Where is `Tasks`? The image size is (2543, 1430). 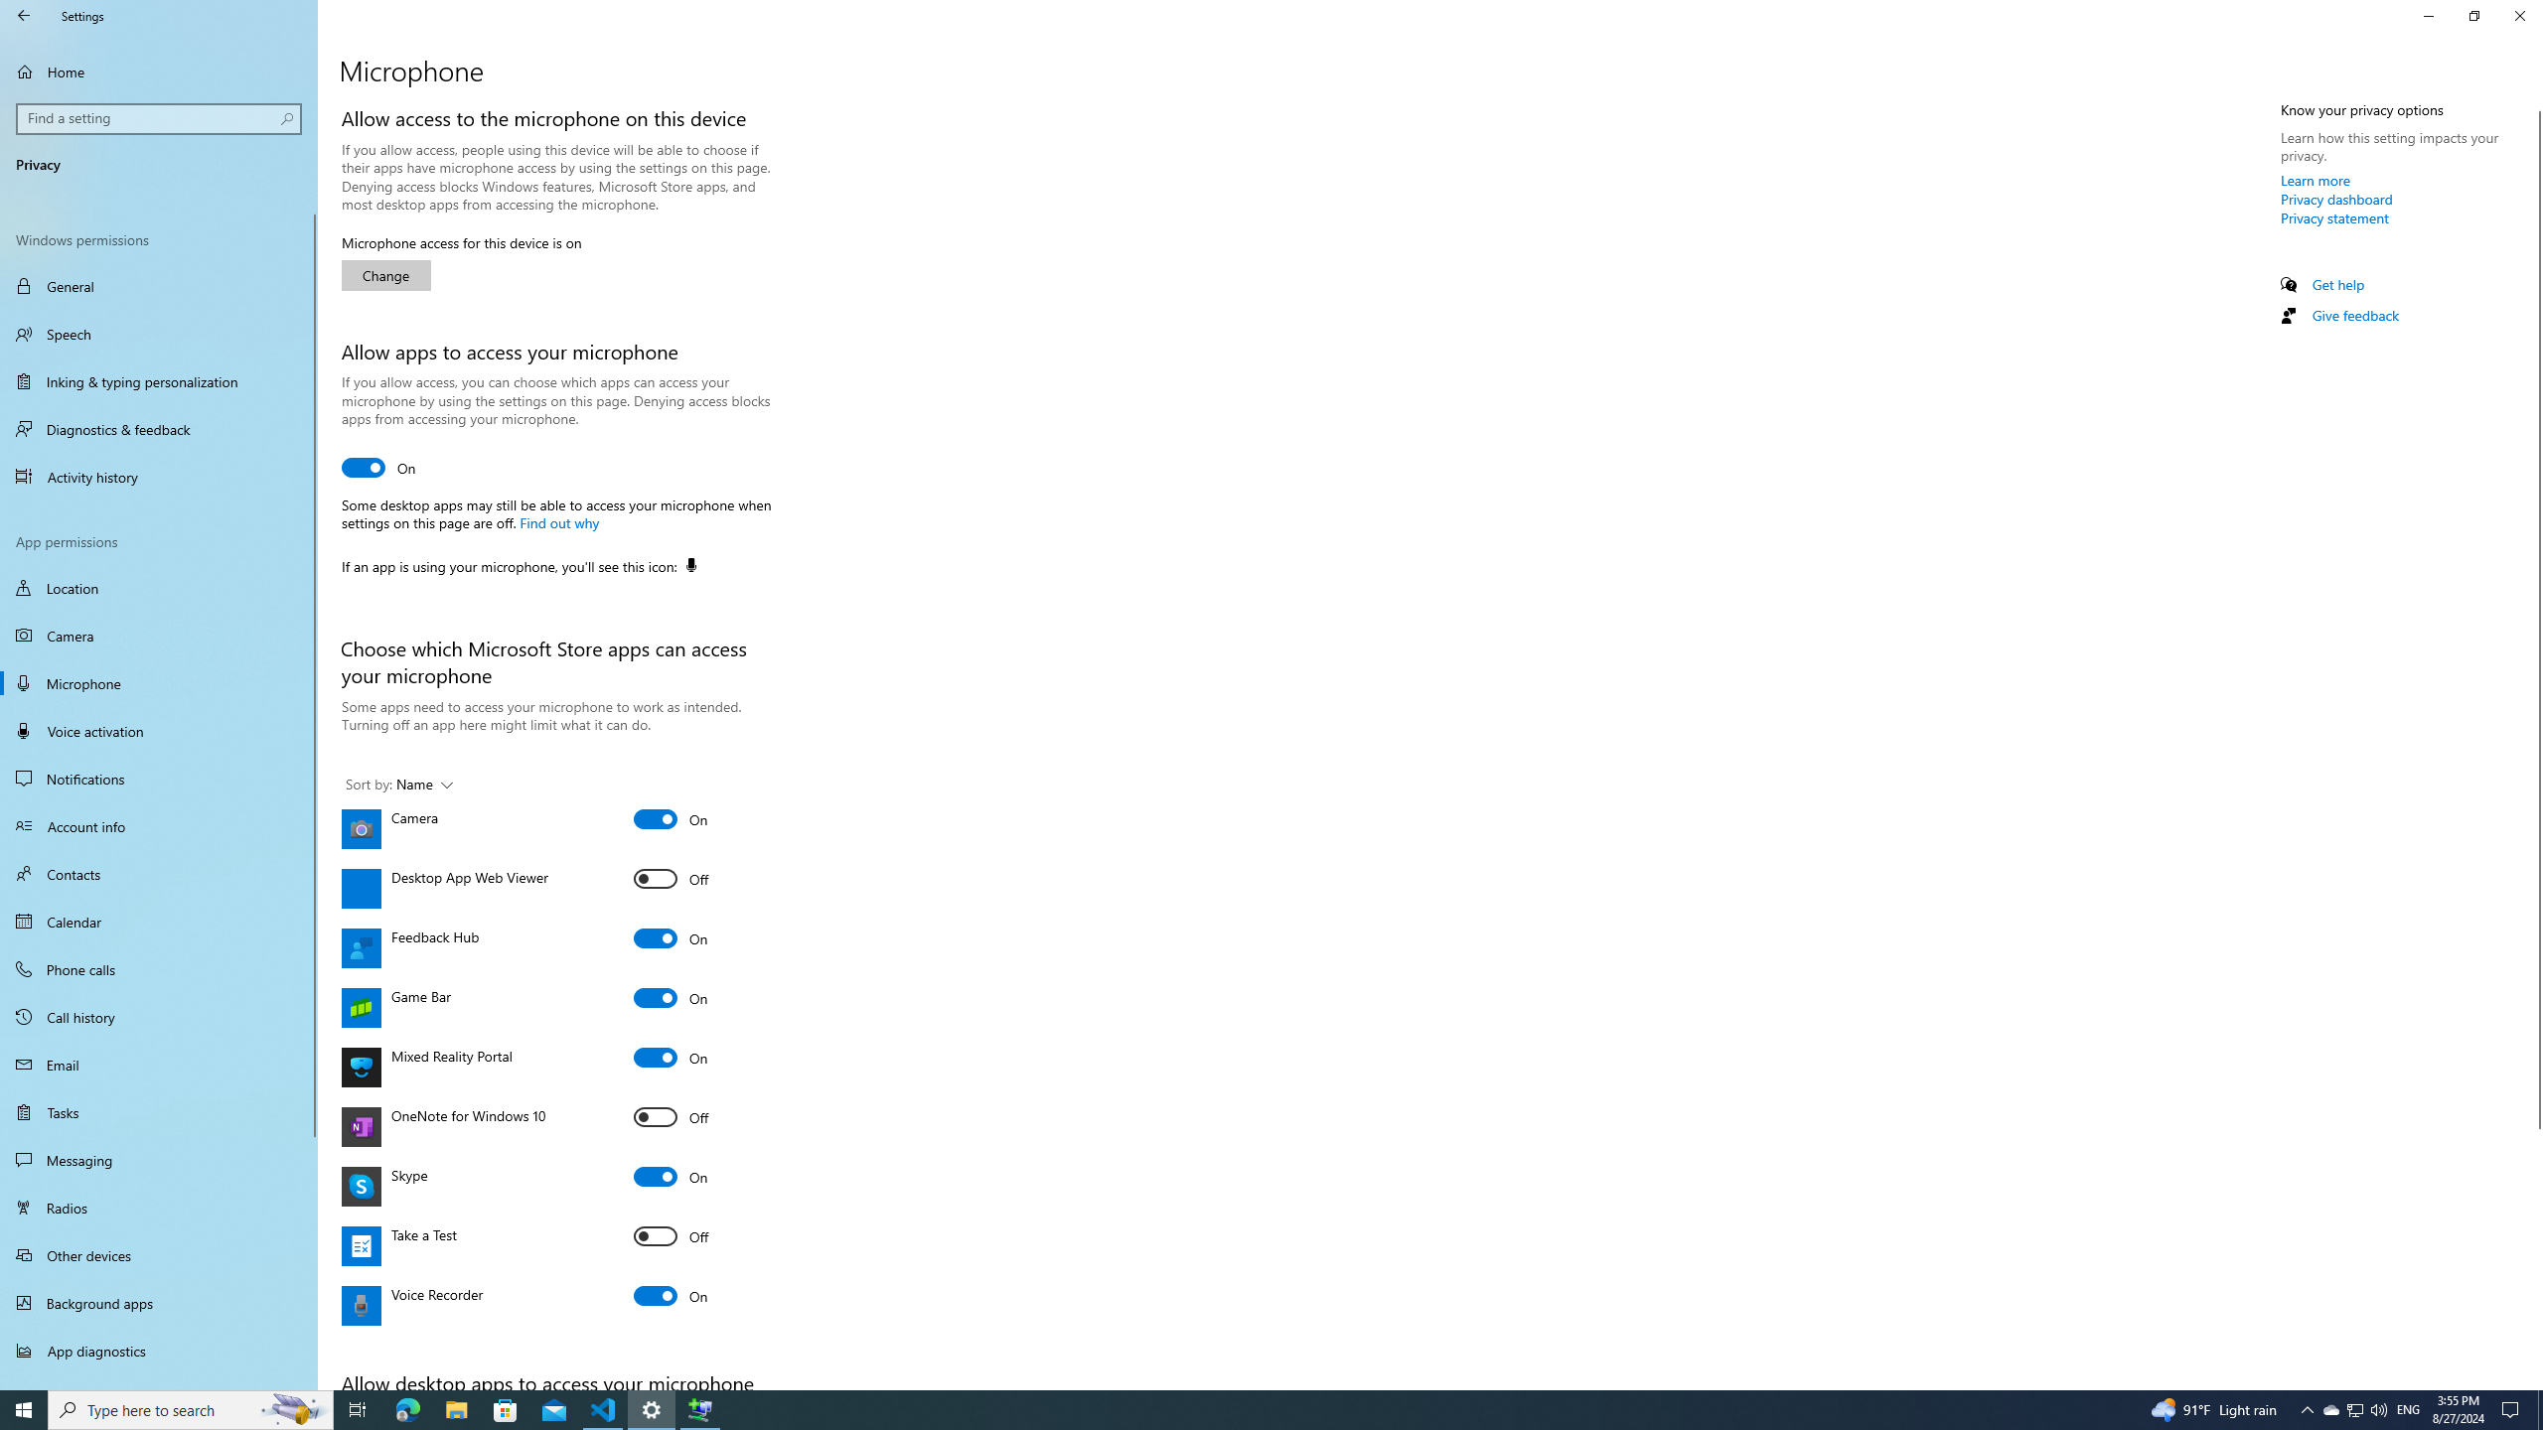
Tasks is located at coordinates (159, 1111).